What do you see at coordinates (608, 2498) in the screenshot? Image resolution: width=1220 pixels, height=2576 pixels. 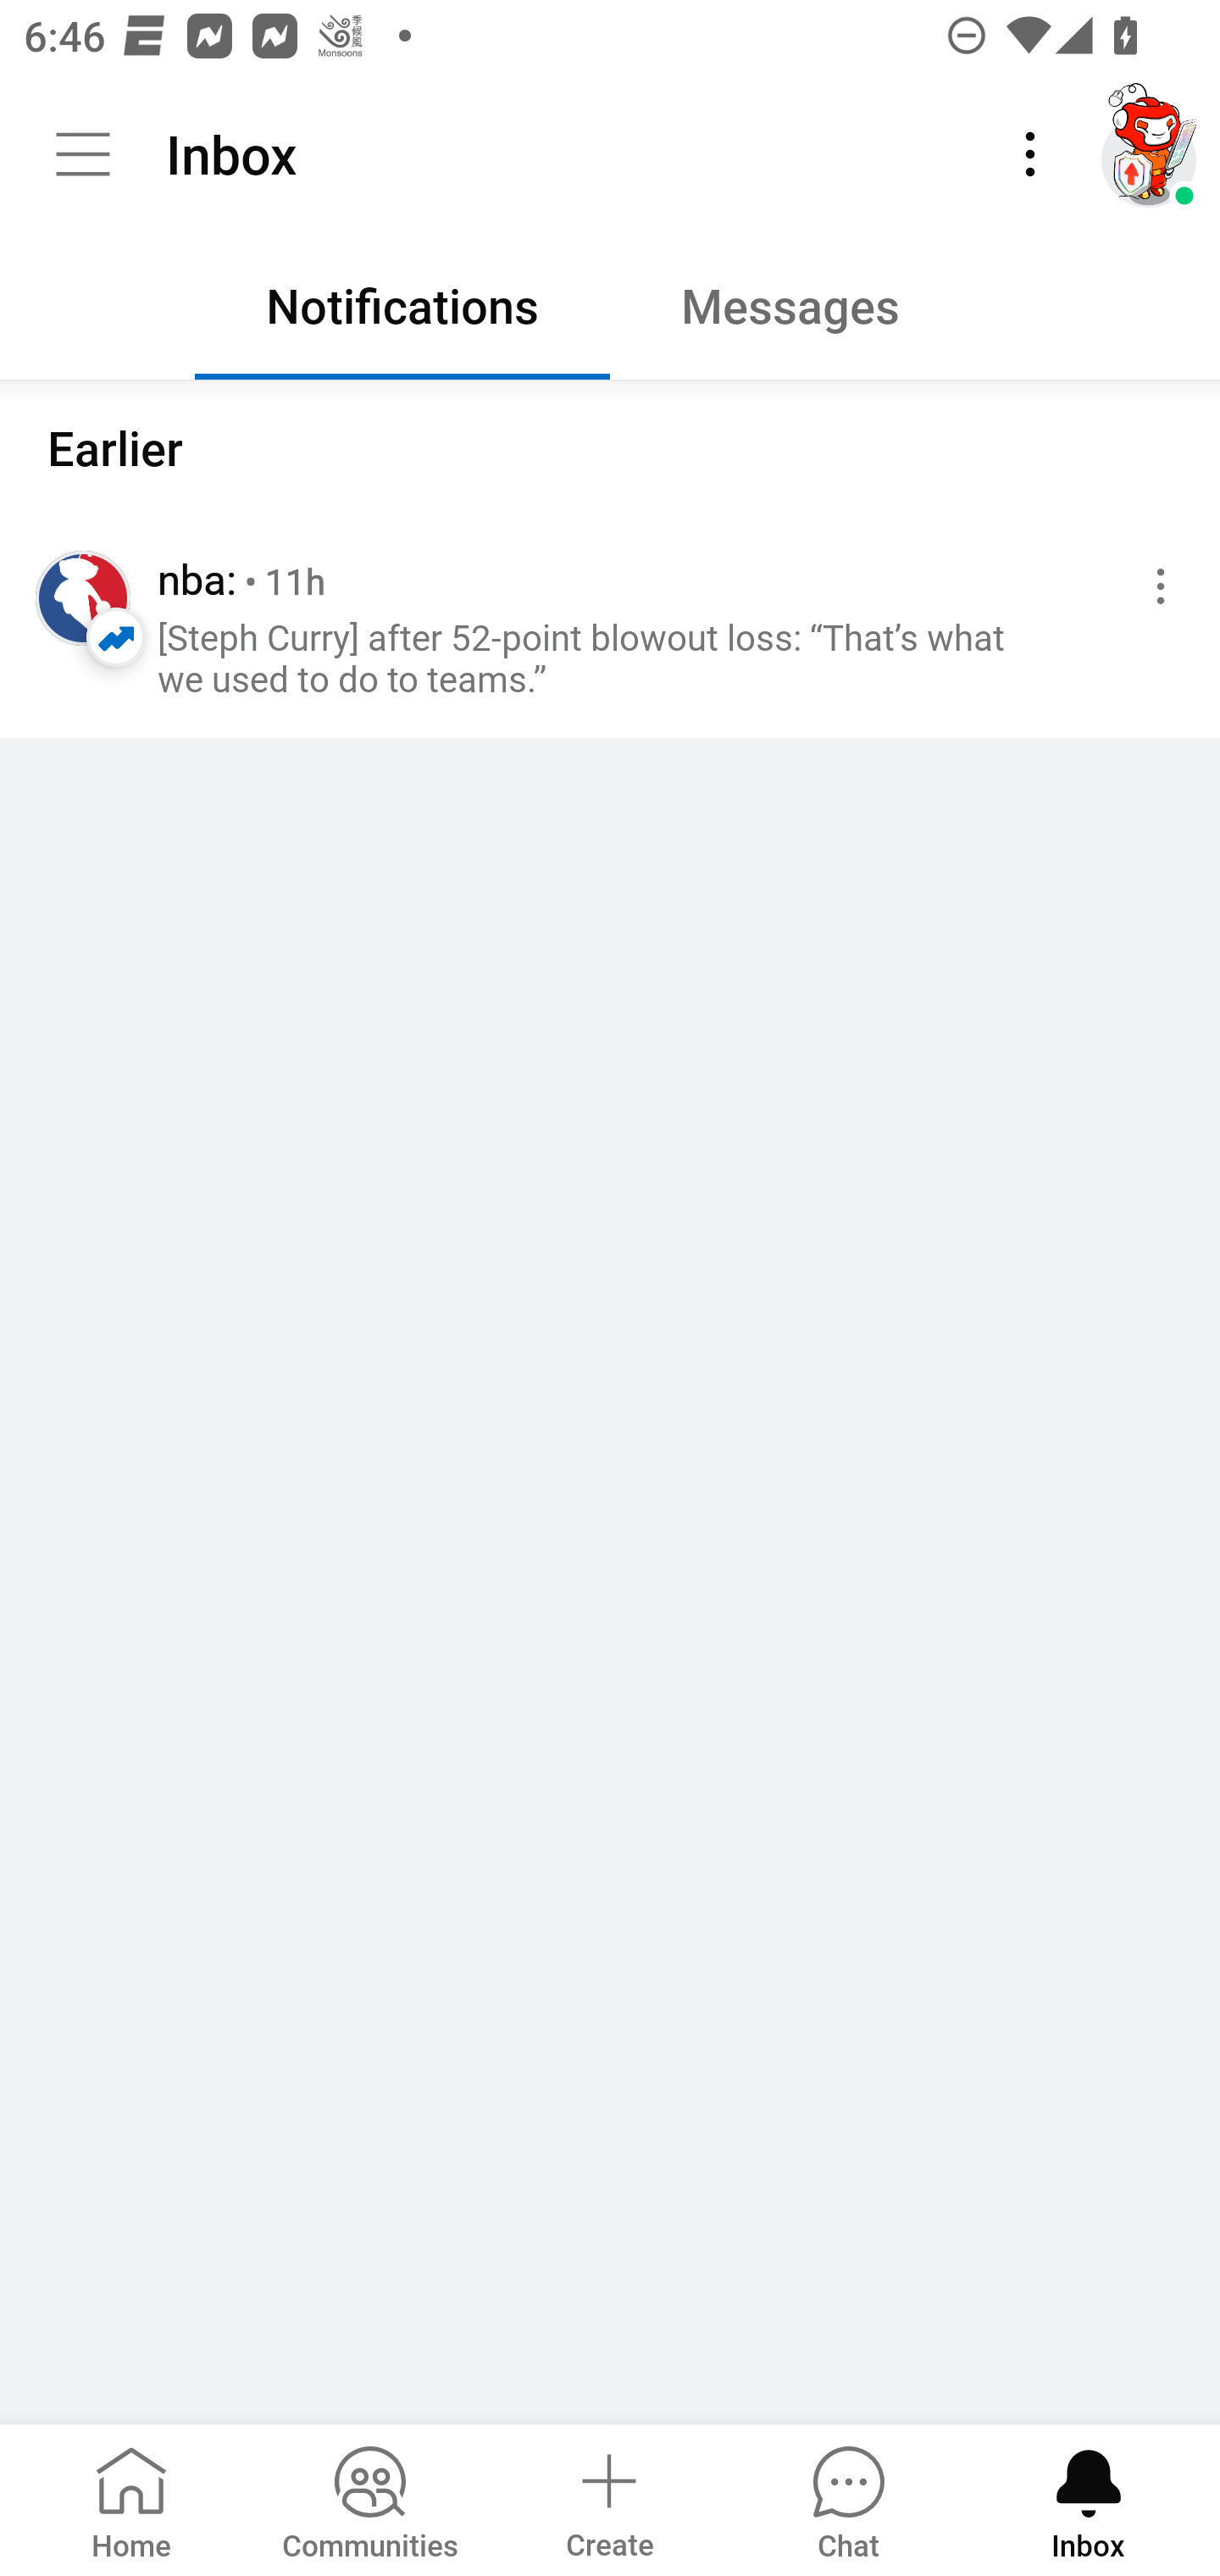 I see `Create a post Create` at bounding box center [608, 2498].